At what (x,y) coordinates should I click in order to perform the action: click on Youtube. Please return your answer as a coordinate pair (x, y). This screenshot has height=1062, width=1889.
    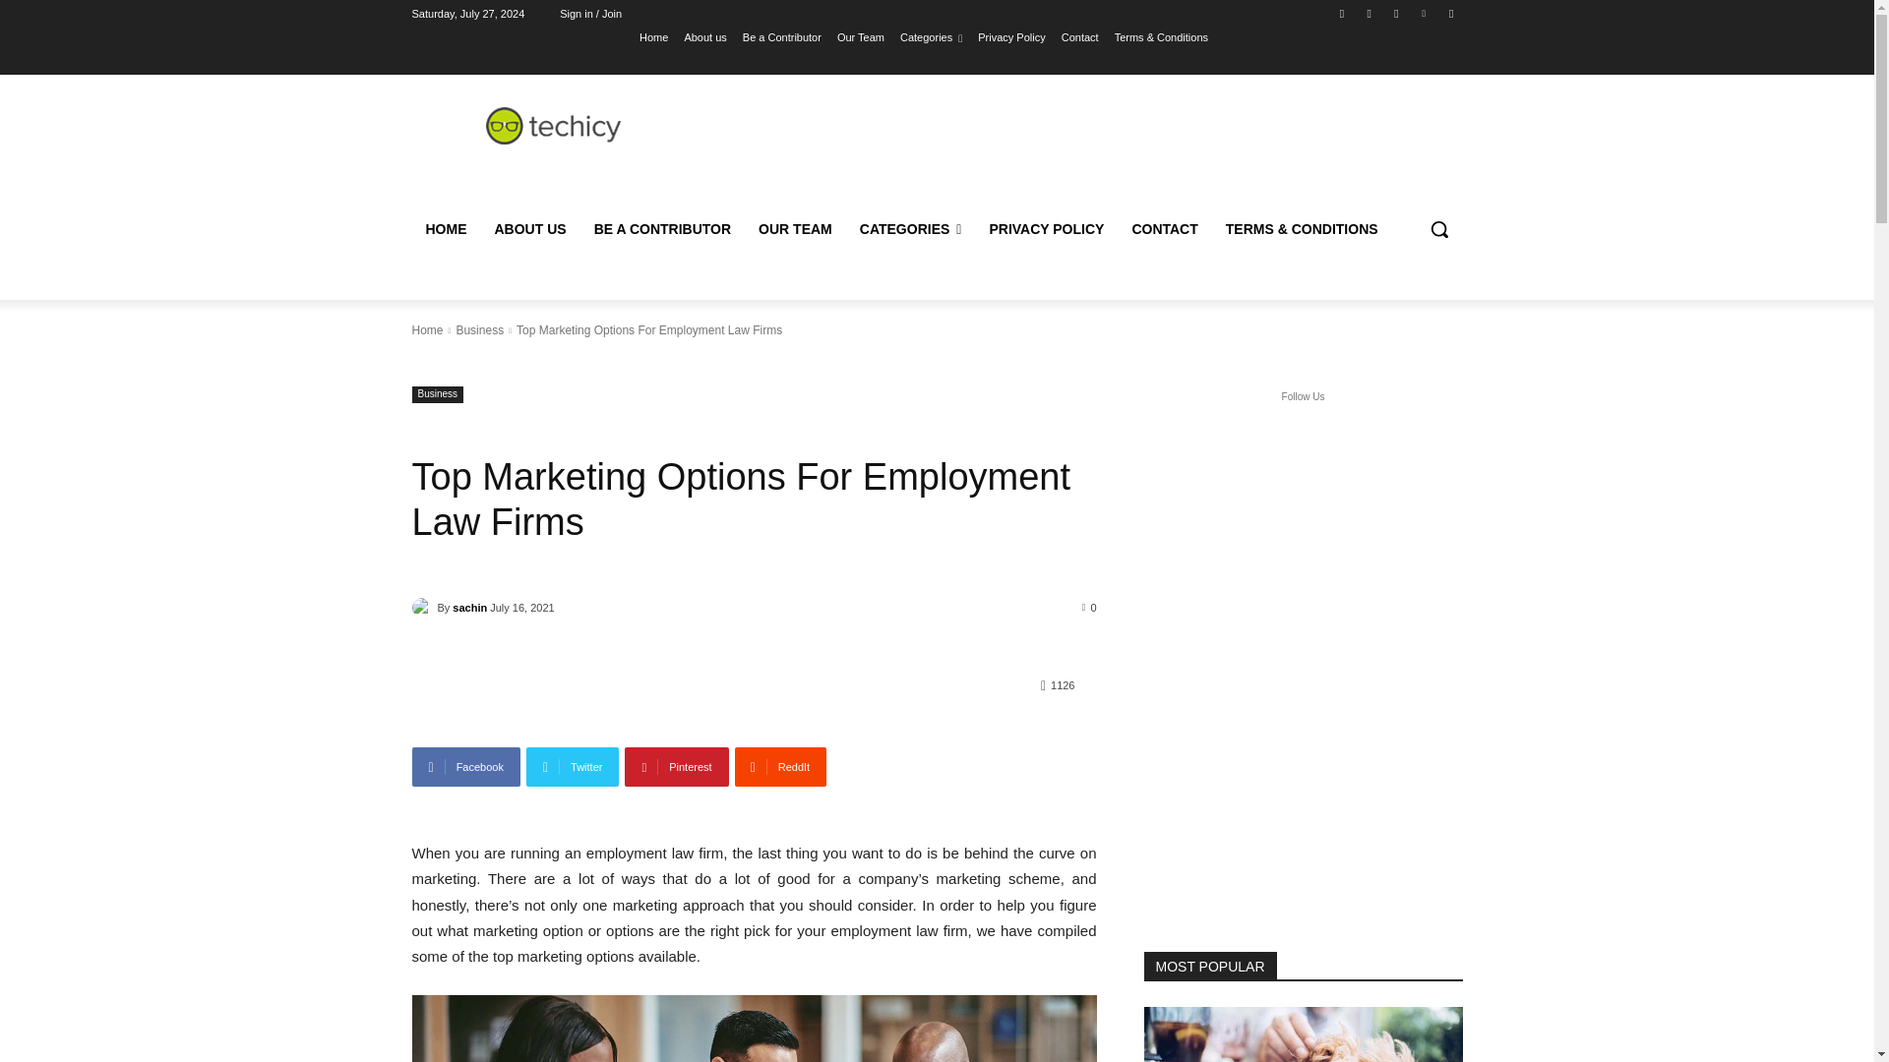
    Looking at the image, I should click on (1450, 13).